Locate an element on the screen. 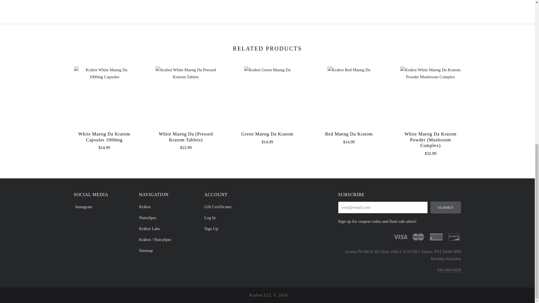 The width and height of the screenshot is (539, 303). Krabot Green Maeng Da is located at coordinates (267, 70).